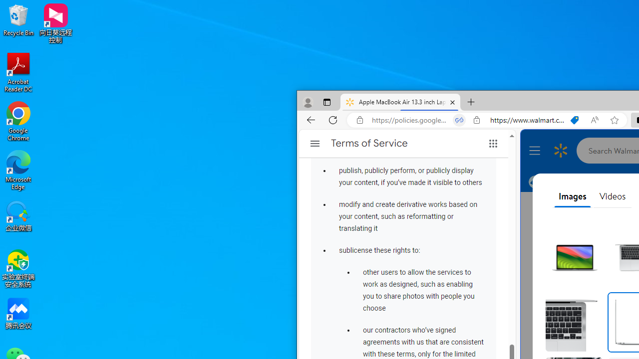 This screenshot has width=639, height=359. What do you see at coordinates (612, 196) in the screenshot?
I see `Videos` at bounding box center [612, 196].